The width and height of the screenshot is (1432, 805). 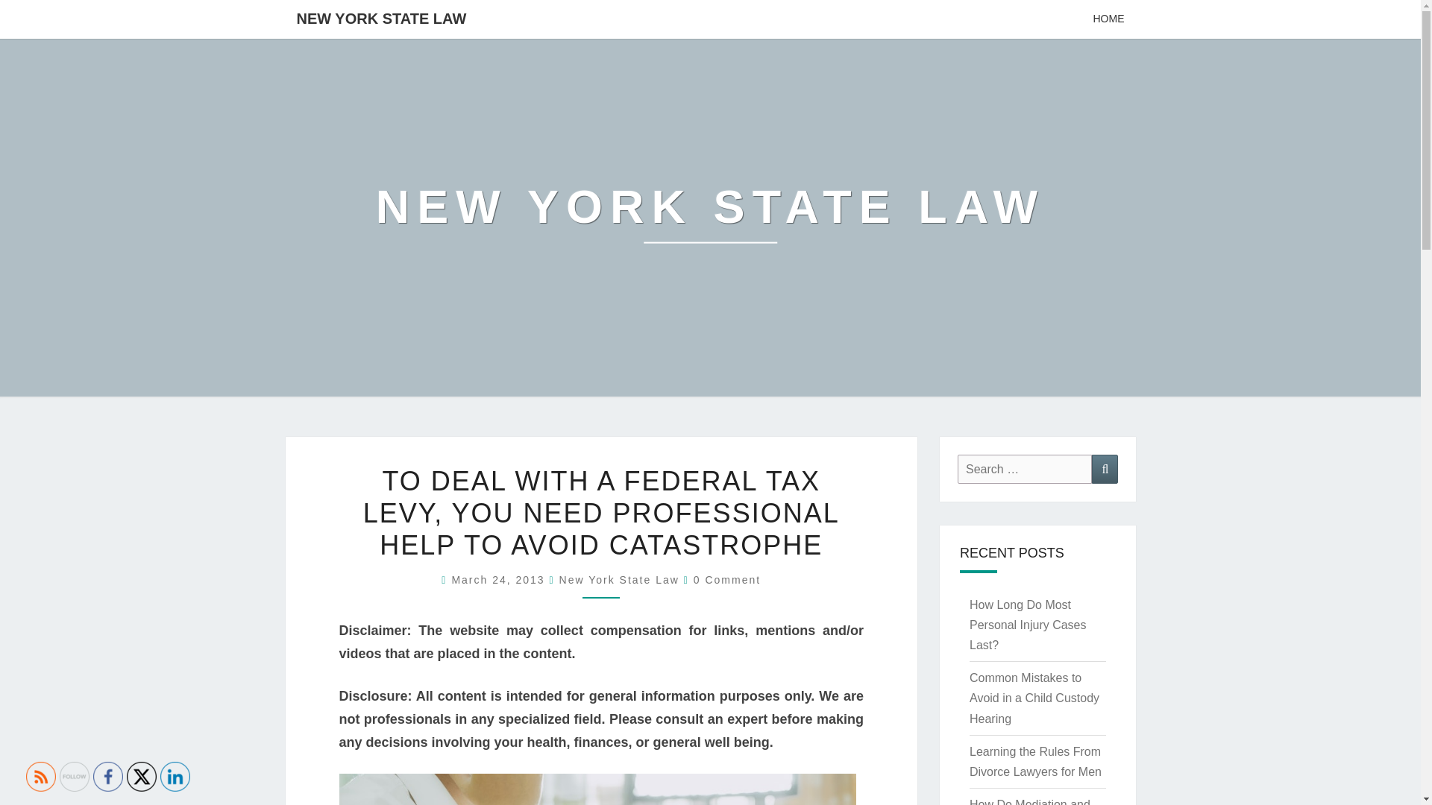 I want to click on Facebook, so click(x=107, y=776).